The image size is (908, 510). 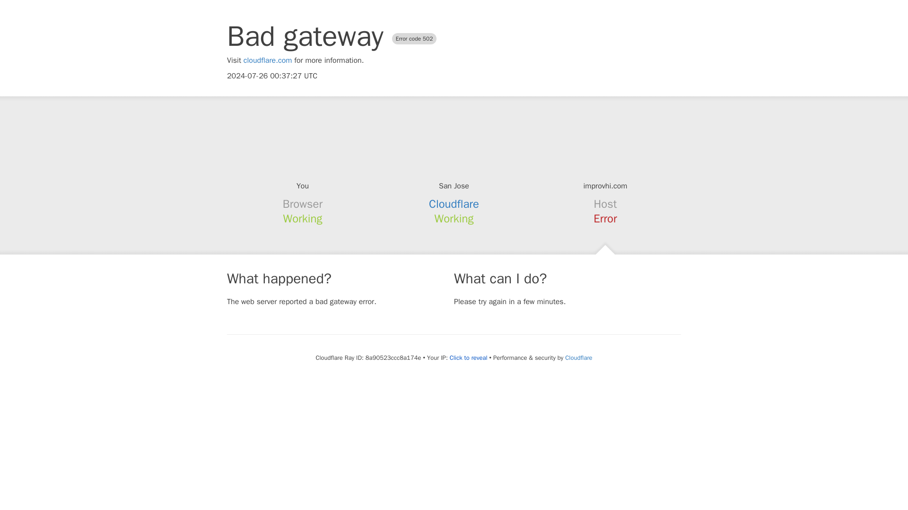 What do you see at coordinates (454, 204) in the screenshot?
I see `Cloudflare` at bounding box center [454, 204].